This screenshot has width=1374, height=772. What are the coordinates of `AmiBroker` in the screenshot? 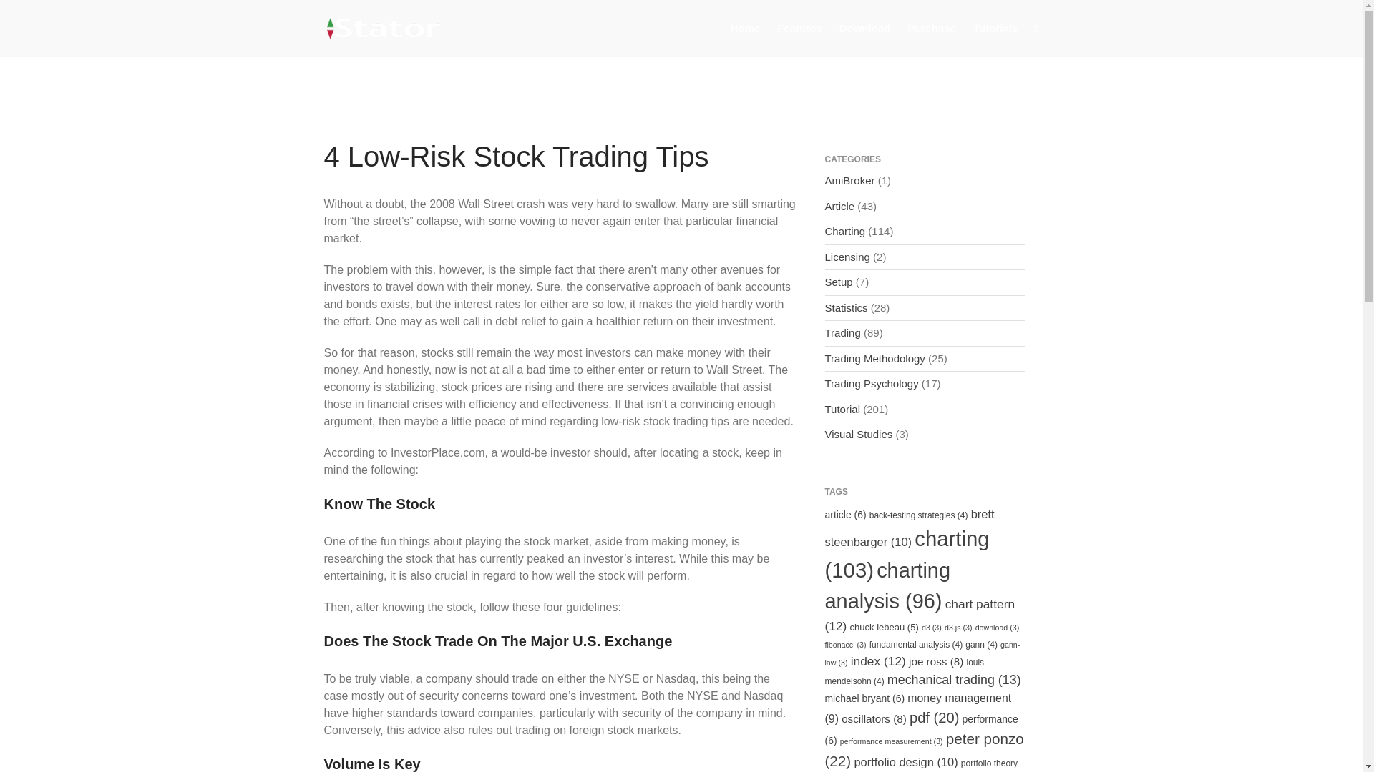 It's located at (849, 180).